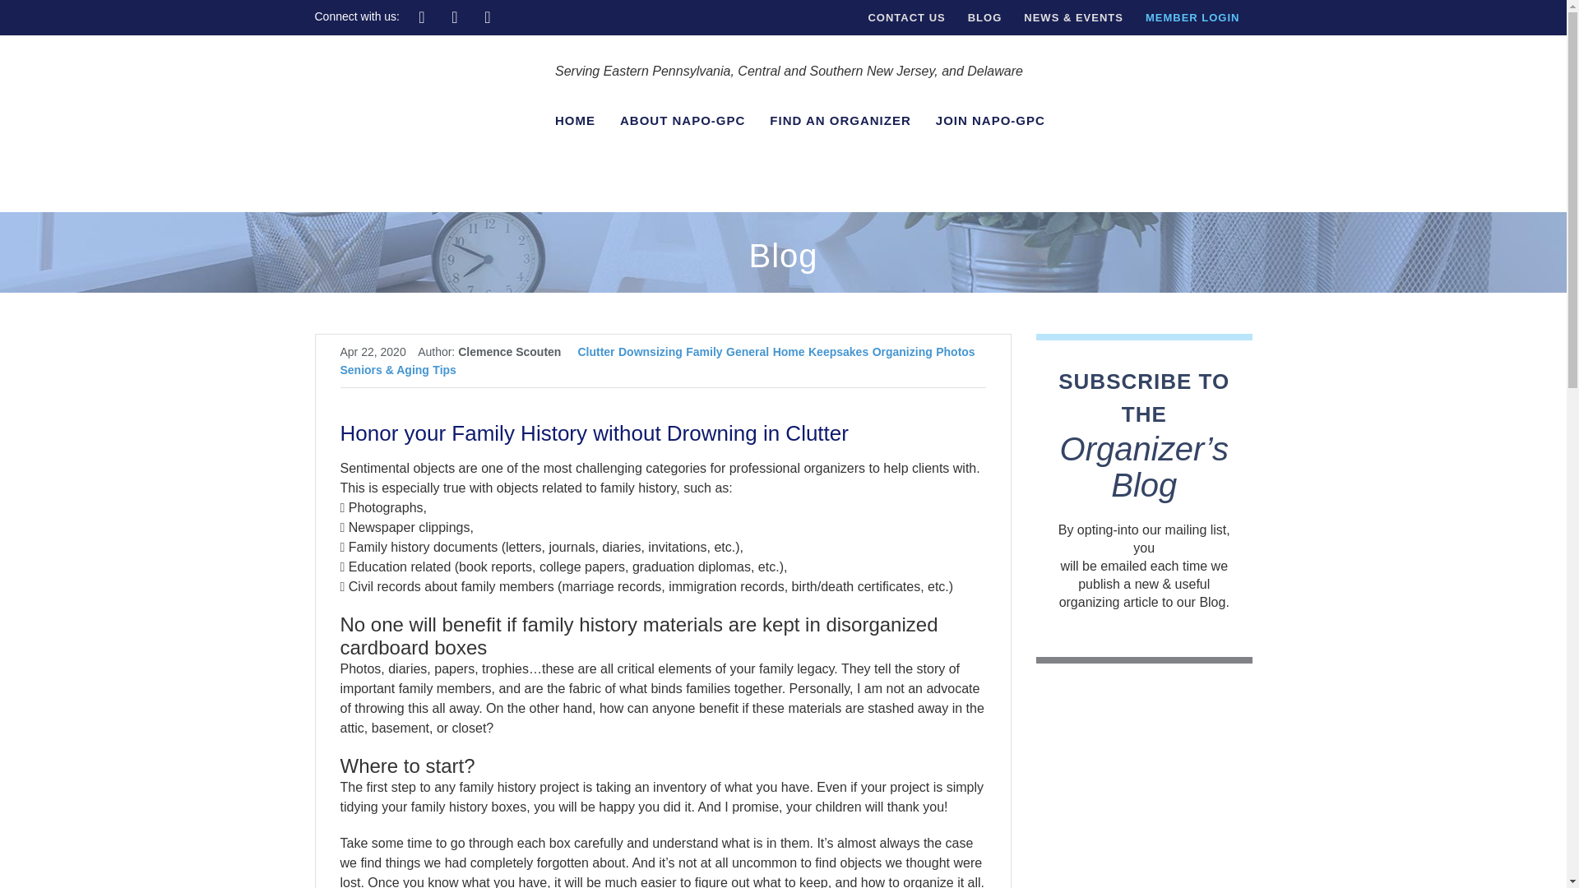 The height and width of the screenshot is (888, 1579). Describe the element at coordinates (840, 120) in the screenshot. I see `FIND AN ORGANIZER` at that location.